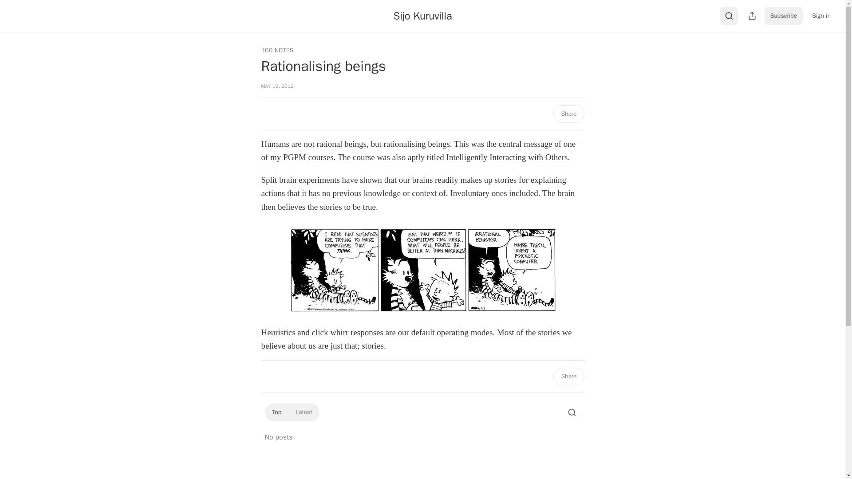  What do you see at coordinates (304, 412) in the screenshot?
I see `Latest` at bounding box center [304, 412].